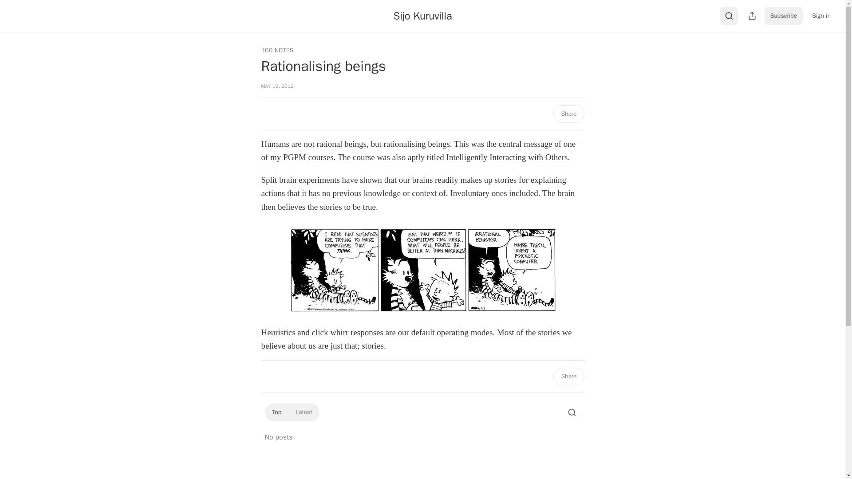  What do you see at coordinates (304, 412) in the screenshot?
I see `Latest` at bounding box center [304, 412].